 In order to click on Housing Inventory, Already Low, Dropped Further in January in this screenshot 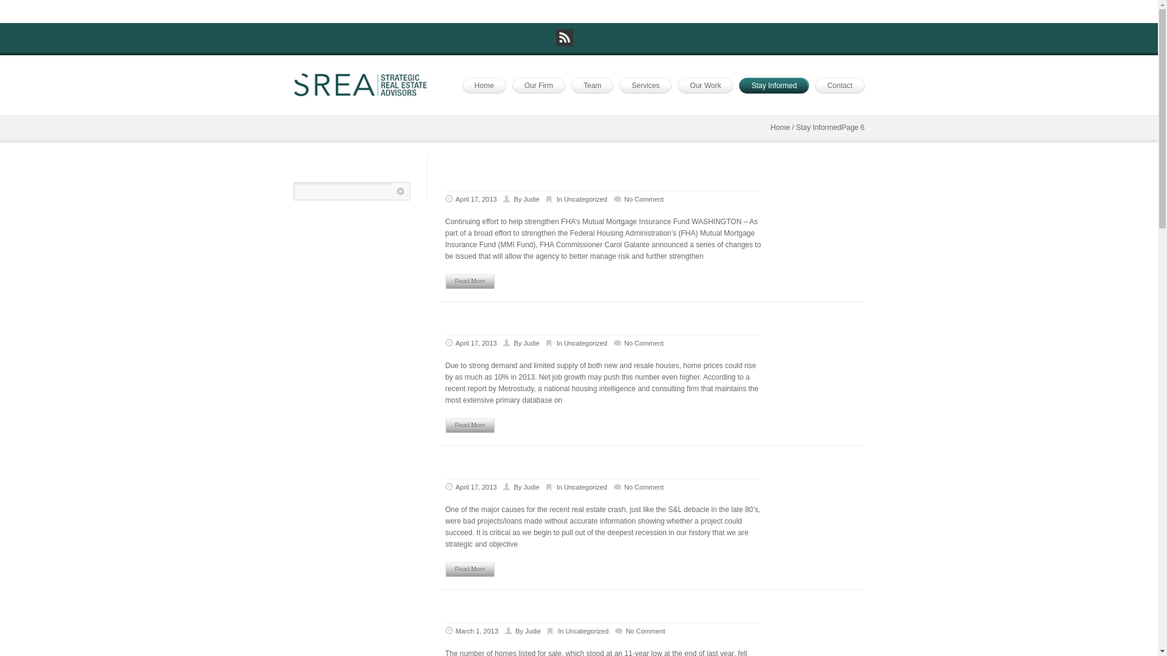, I will do `click(591, 609)`.